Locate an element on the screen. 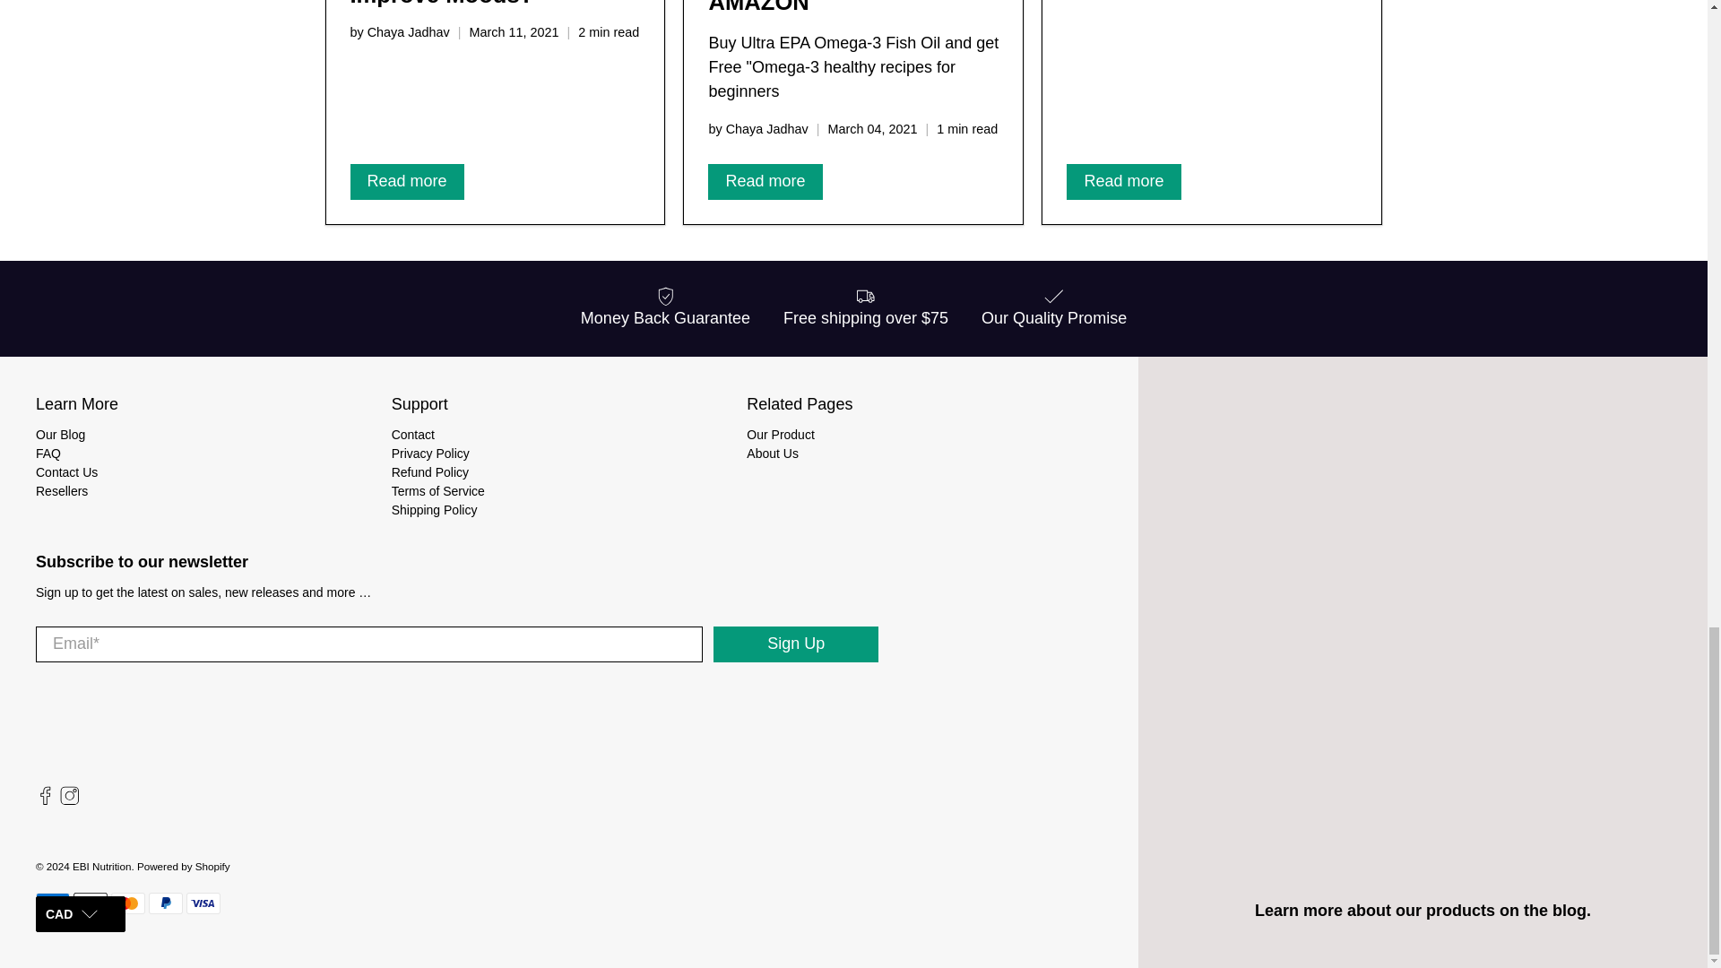  Read more is located at coordinates (765, 181).